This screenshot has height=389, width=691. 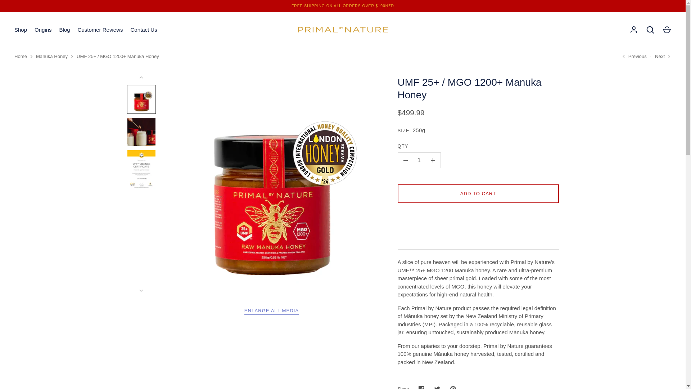 I want to click on Contact Us, so click(x=144, y=30).